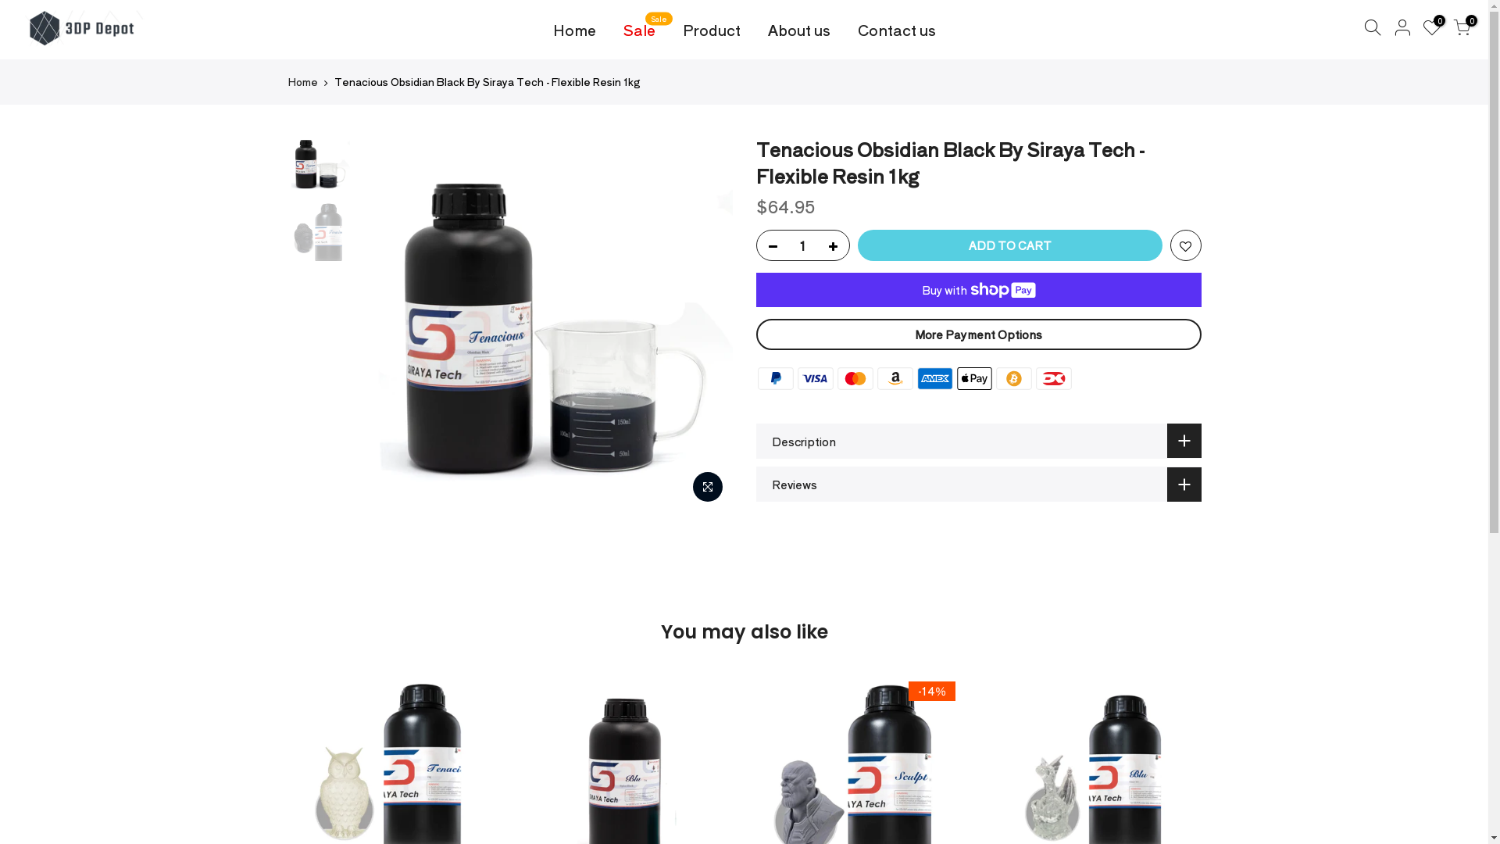 This screenshot has height=844, width=1500. Describe the element at coordinates (979, 485) in the screenshot. I see `Reviews` at that location.